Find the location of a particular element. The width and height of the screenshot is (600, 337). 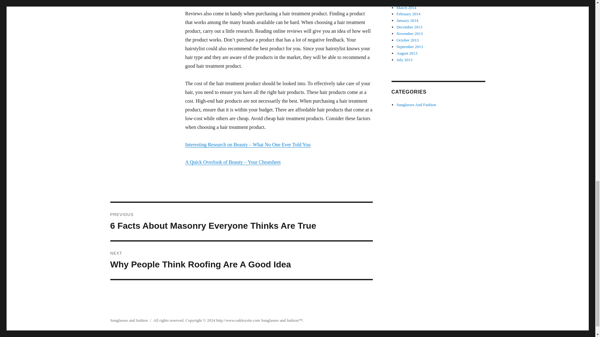

April 2014 is located at coordinates (410, 46).